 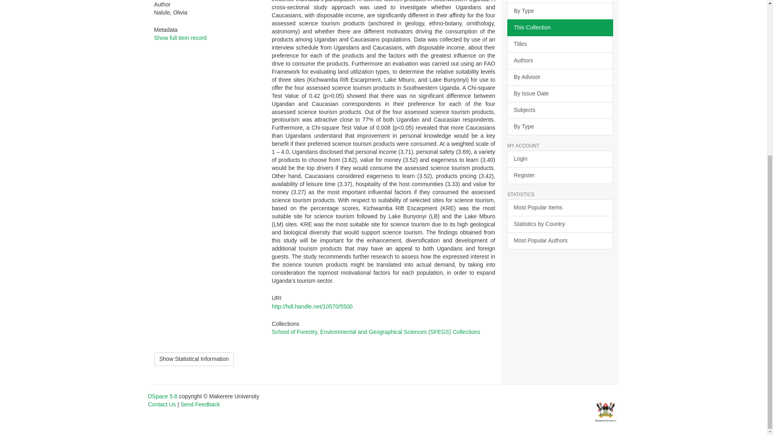 What do you see at coordinates (560, 77) in the screenshot?
I see `By Advisor` at bounding box center [560, 77].